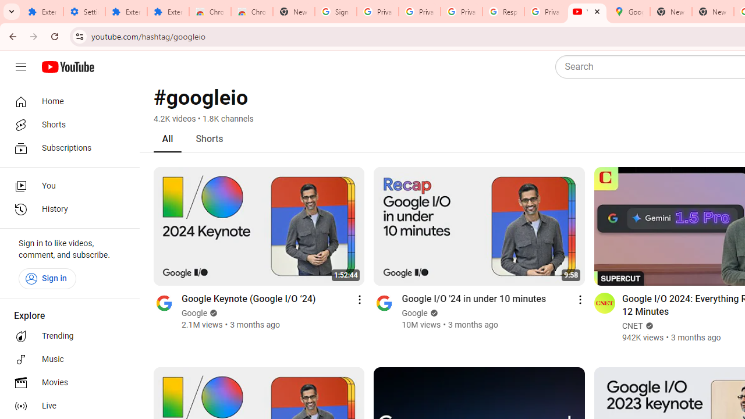 The image size is (745, 419). Describe the element at coordinates (587, 12) in the screenshot. I see `YouTube` at that location.